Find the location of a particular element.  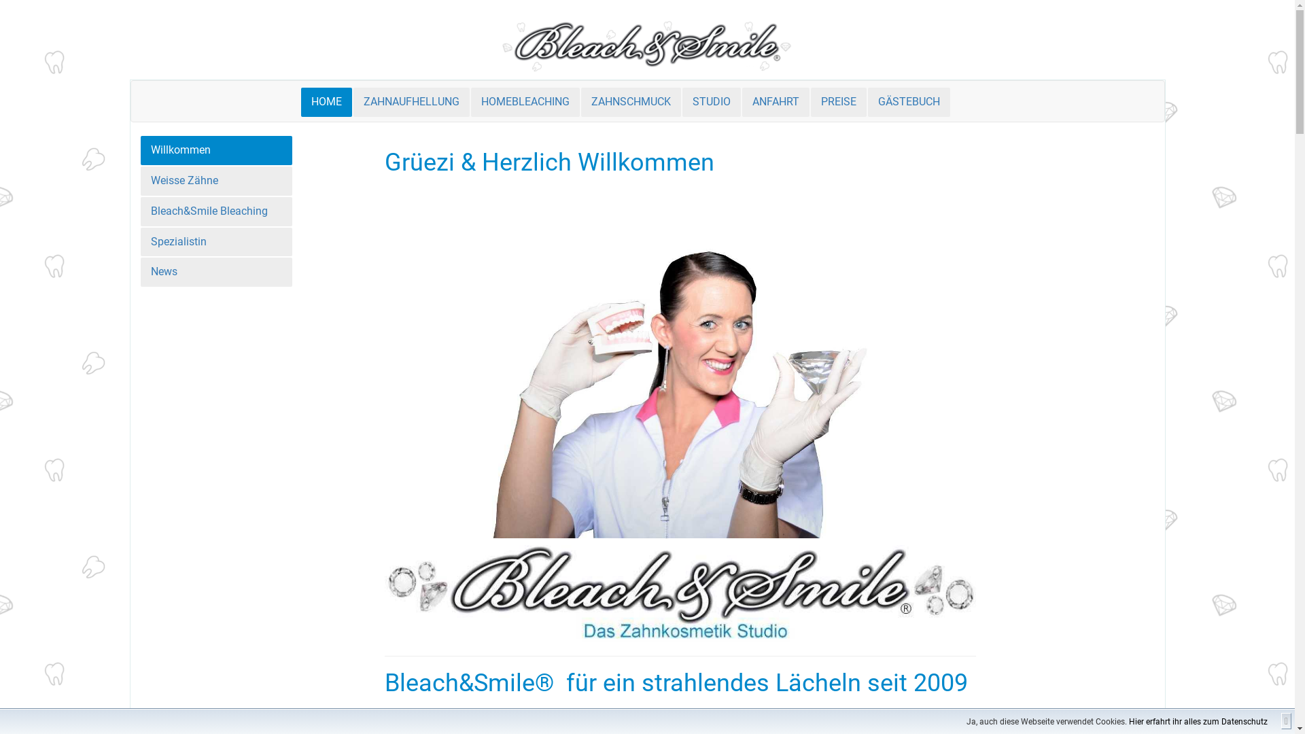

HOME is located at coordinates (326, 102).